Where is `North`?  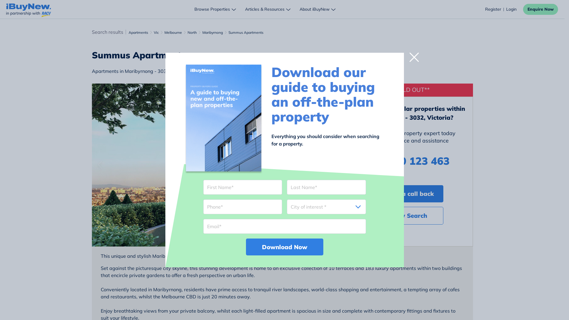 North is located at coordinates (192, 33).